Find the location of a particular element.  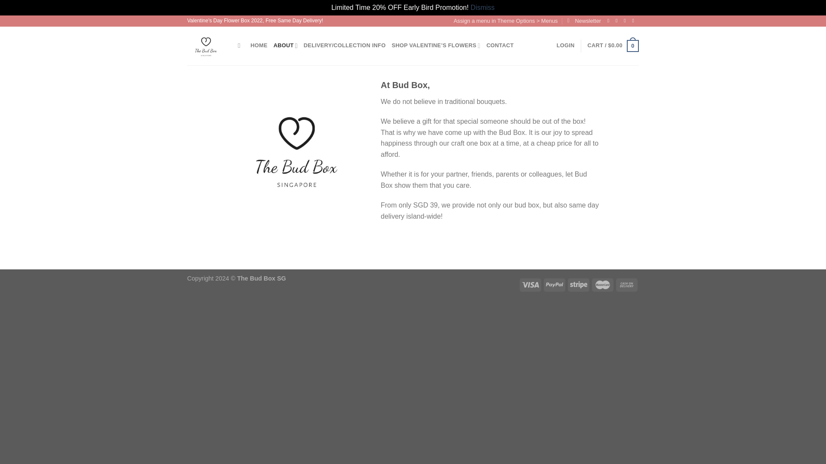

CONTACT is located at coordinates (500, 46).